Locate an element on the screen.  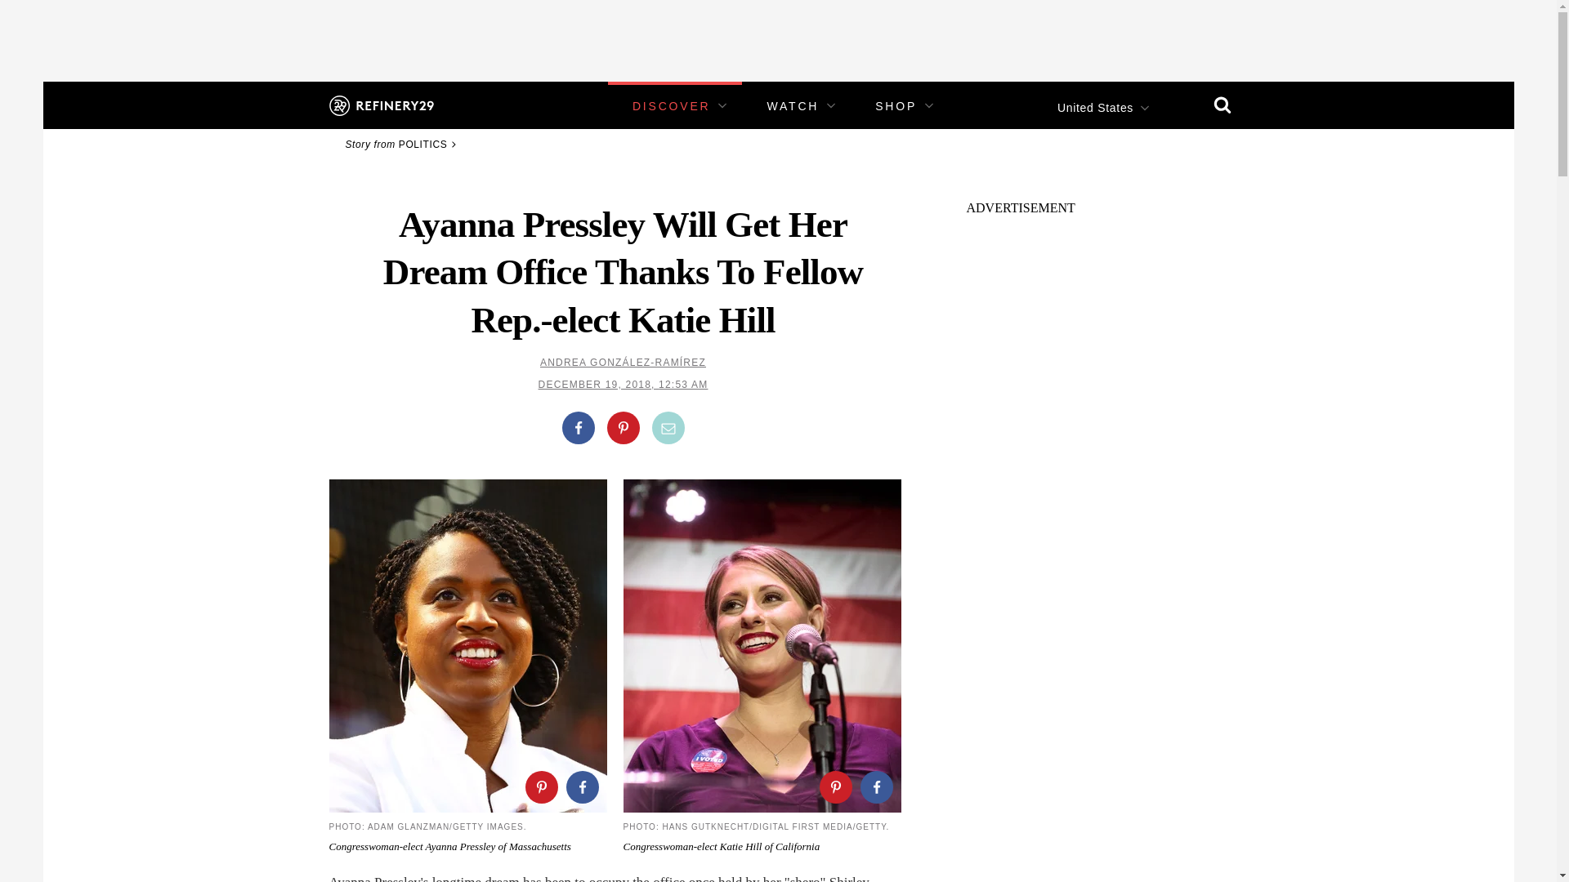
DECEMBER 19, 2018, 12:53 AM is located at coordinates (623, 385).